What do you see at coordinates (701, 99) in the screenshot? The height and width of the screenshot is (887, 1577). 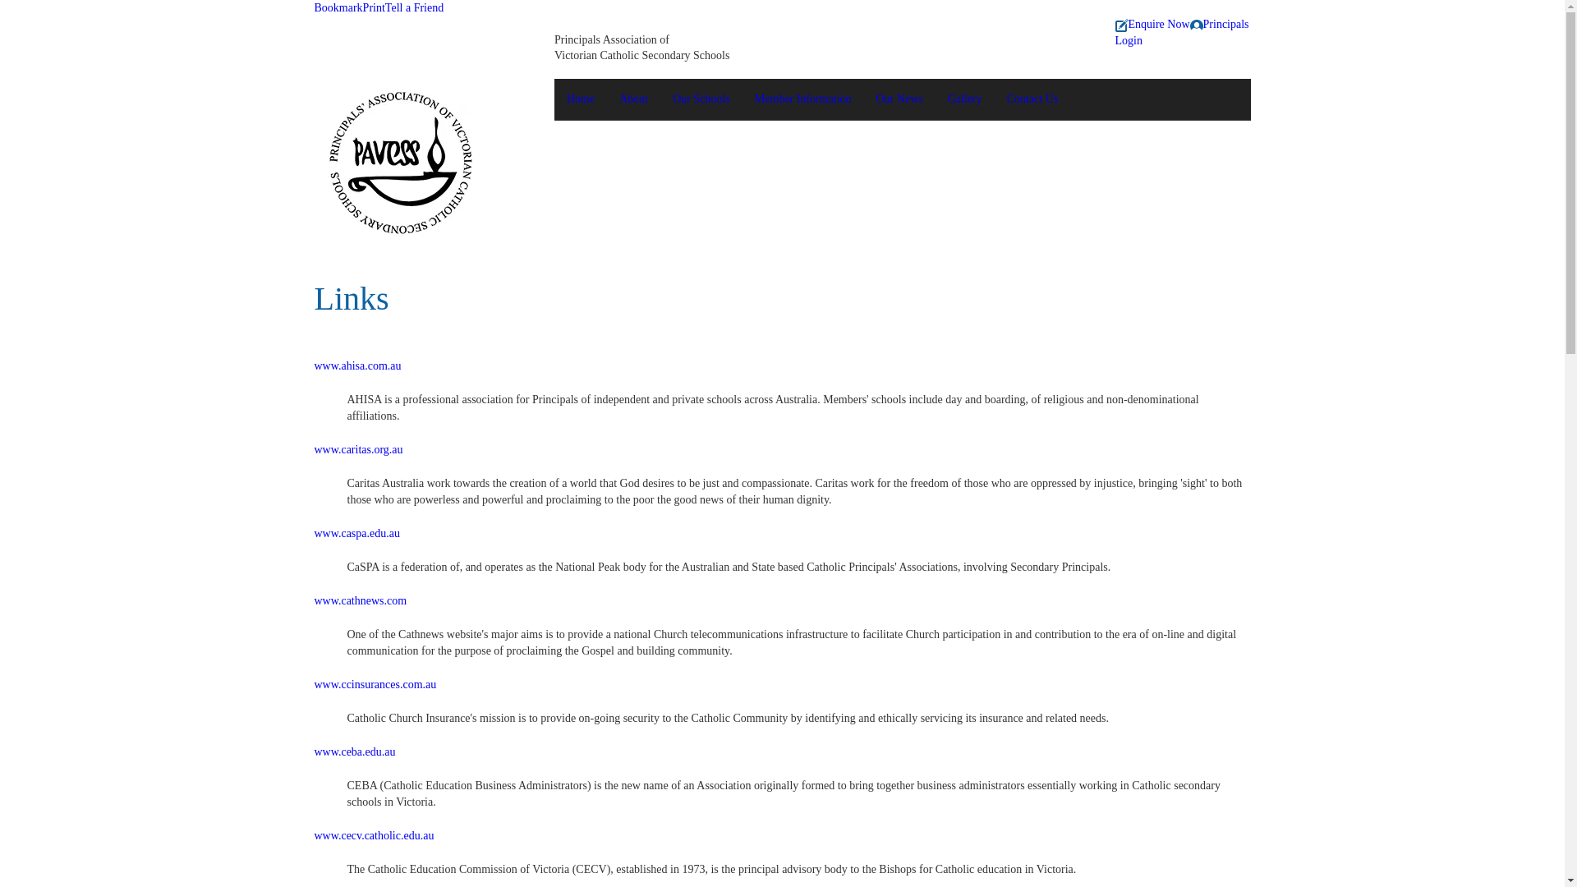 I see `Our Schools` at bounding box center [701, 99].